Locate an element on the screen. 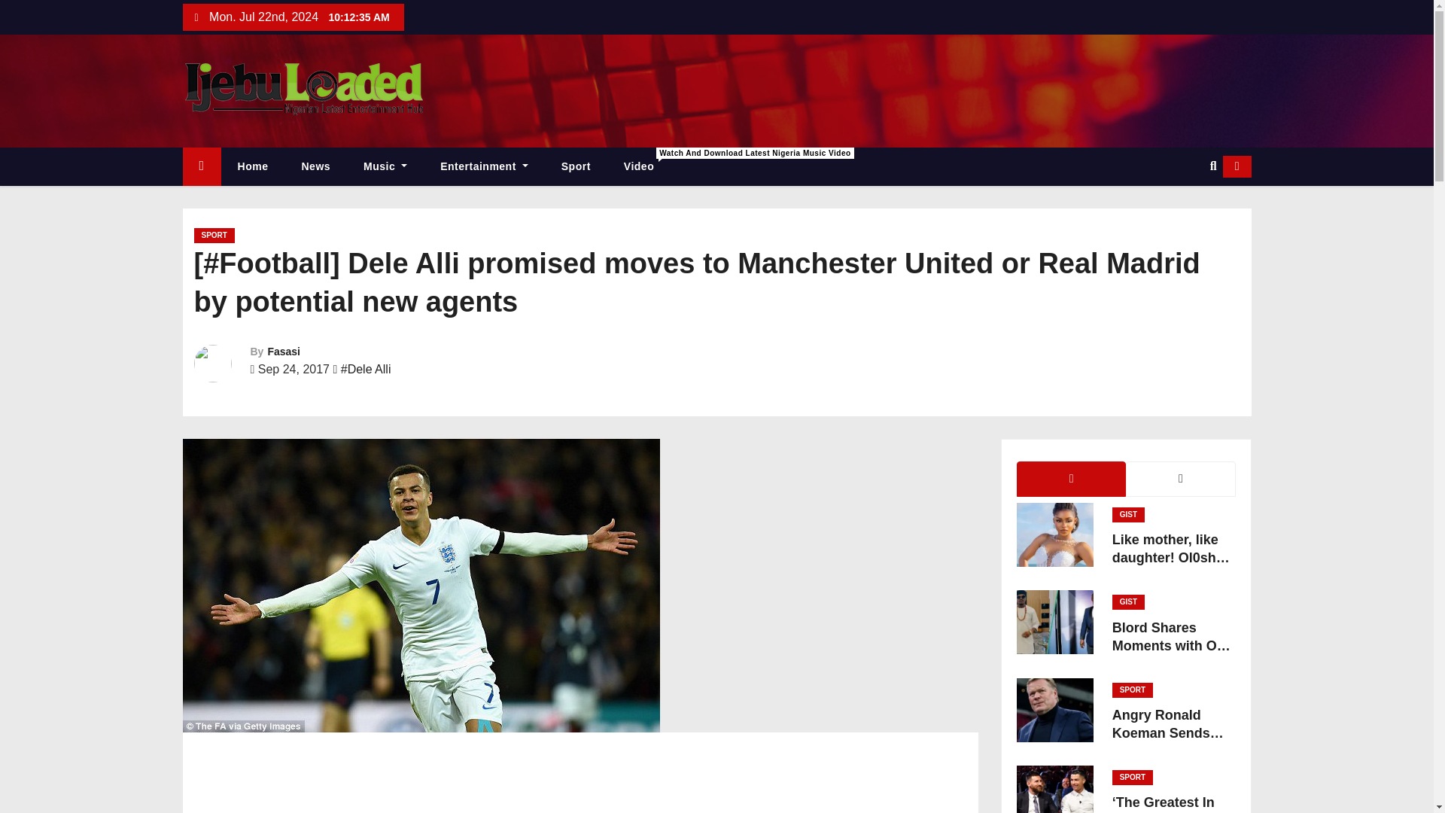  Music is located at coordinates (638, 166).